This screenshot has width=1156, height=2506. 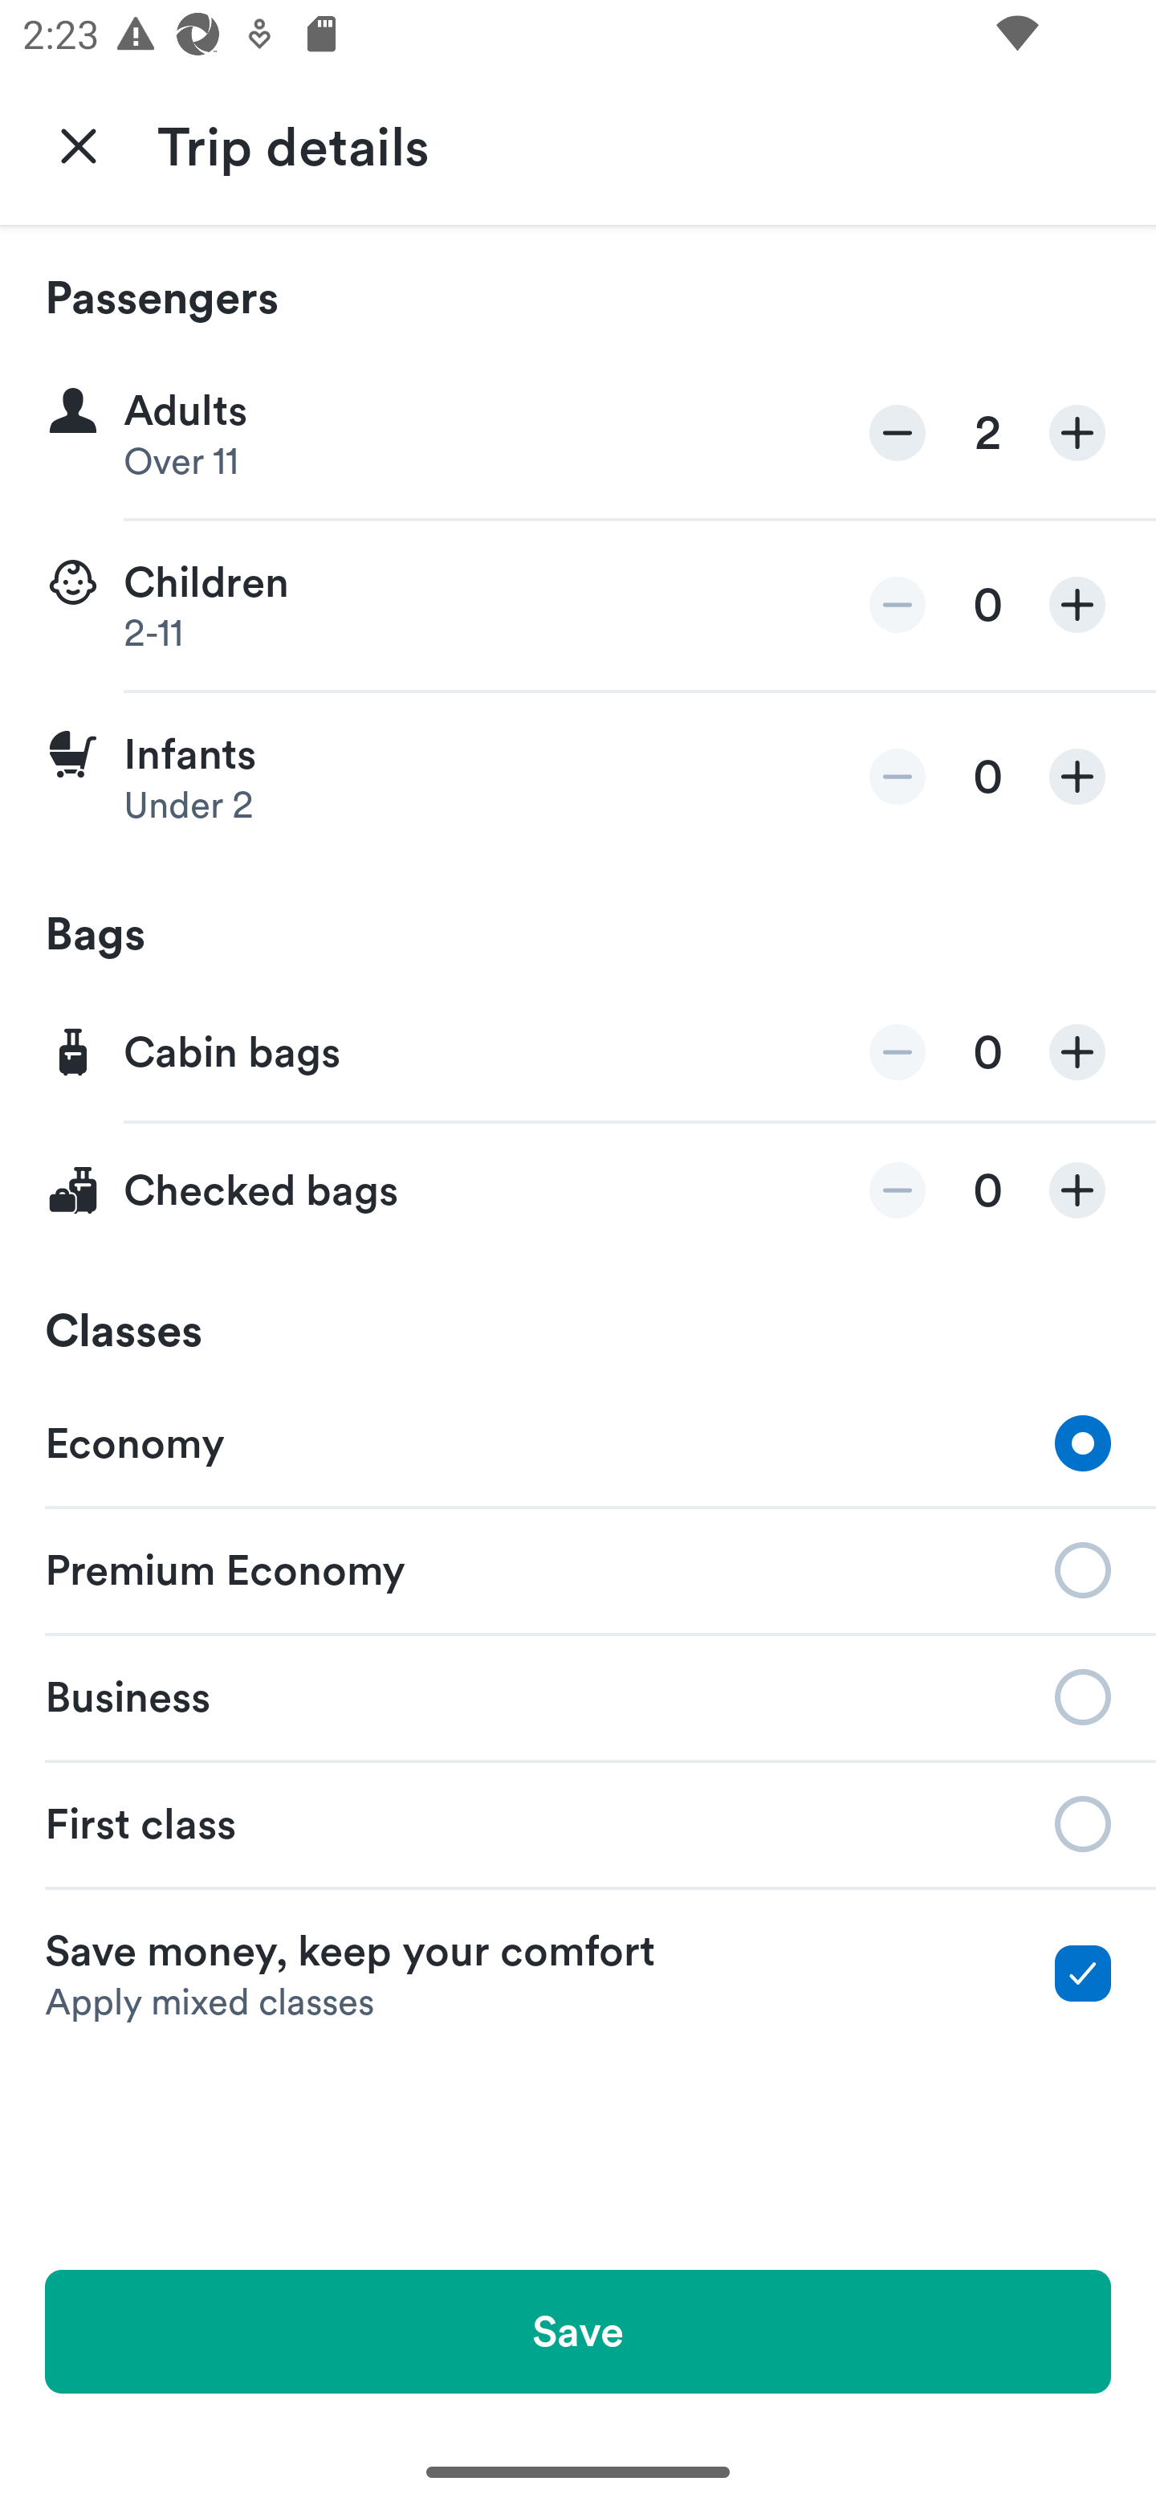 What do you see at coordinates (79, 145) in the screenshot?
I see `Navigate up` at bounding box center [79, 145].